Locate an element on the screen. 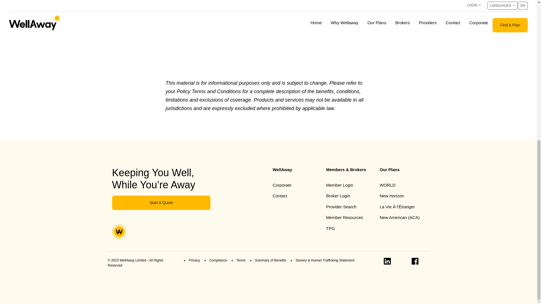  WORLD is located at coordinates (387, 185).